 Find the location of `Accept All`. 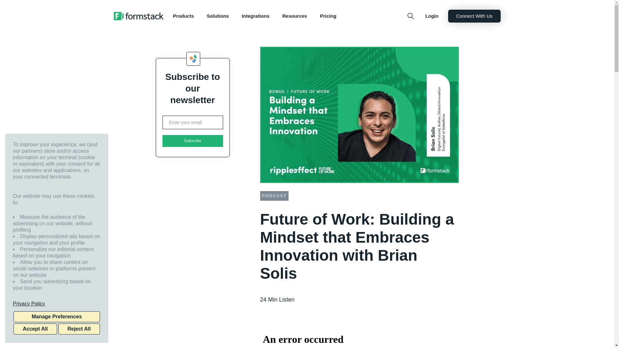

Accept All is located at coordinates (35, 329).